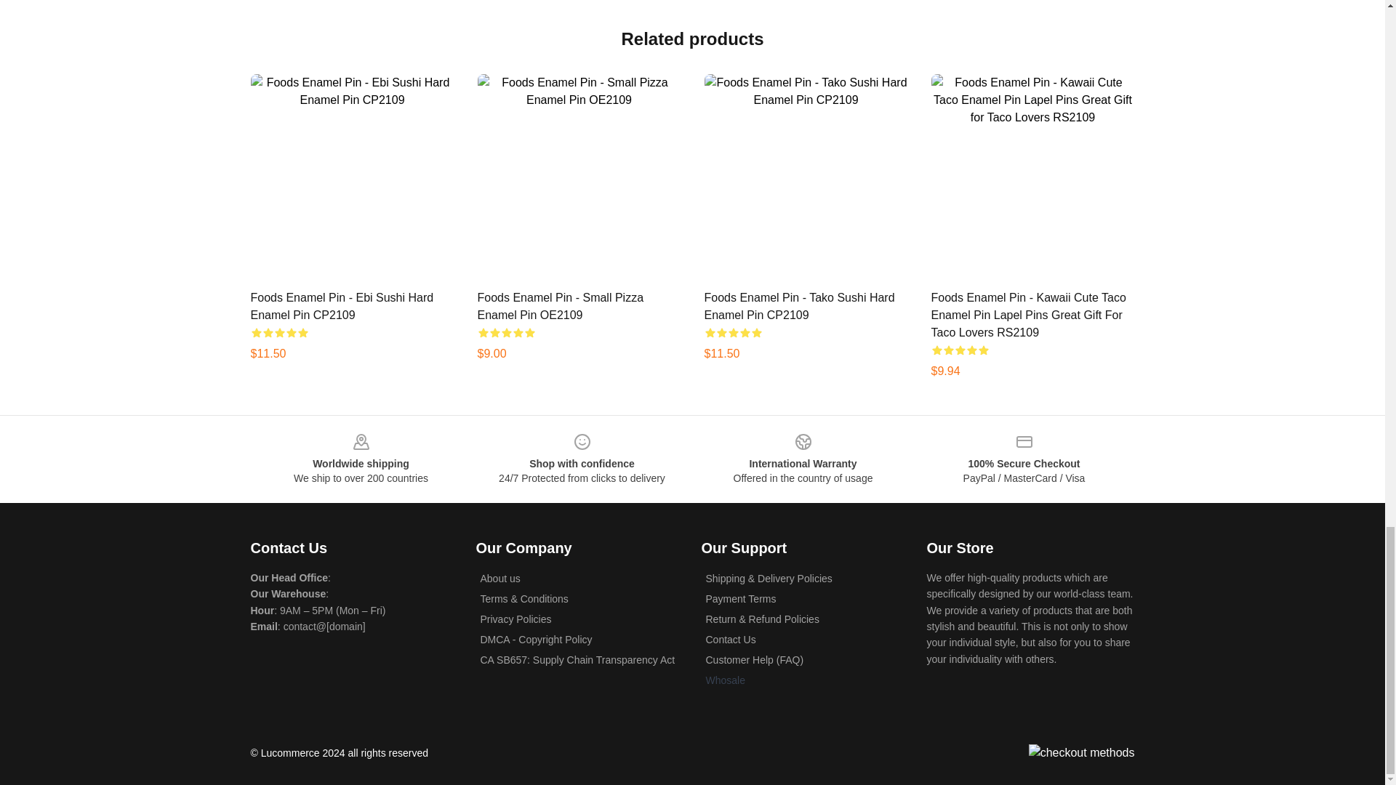  Describe the element at coordinates (798, 305) in the screenshot. I see `Foods Enamel Pin - Tako Sushi Hard Enamel Pin CP2109` at that location.